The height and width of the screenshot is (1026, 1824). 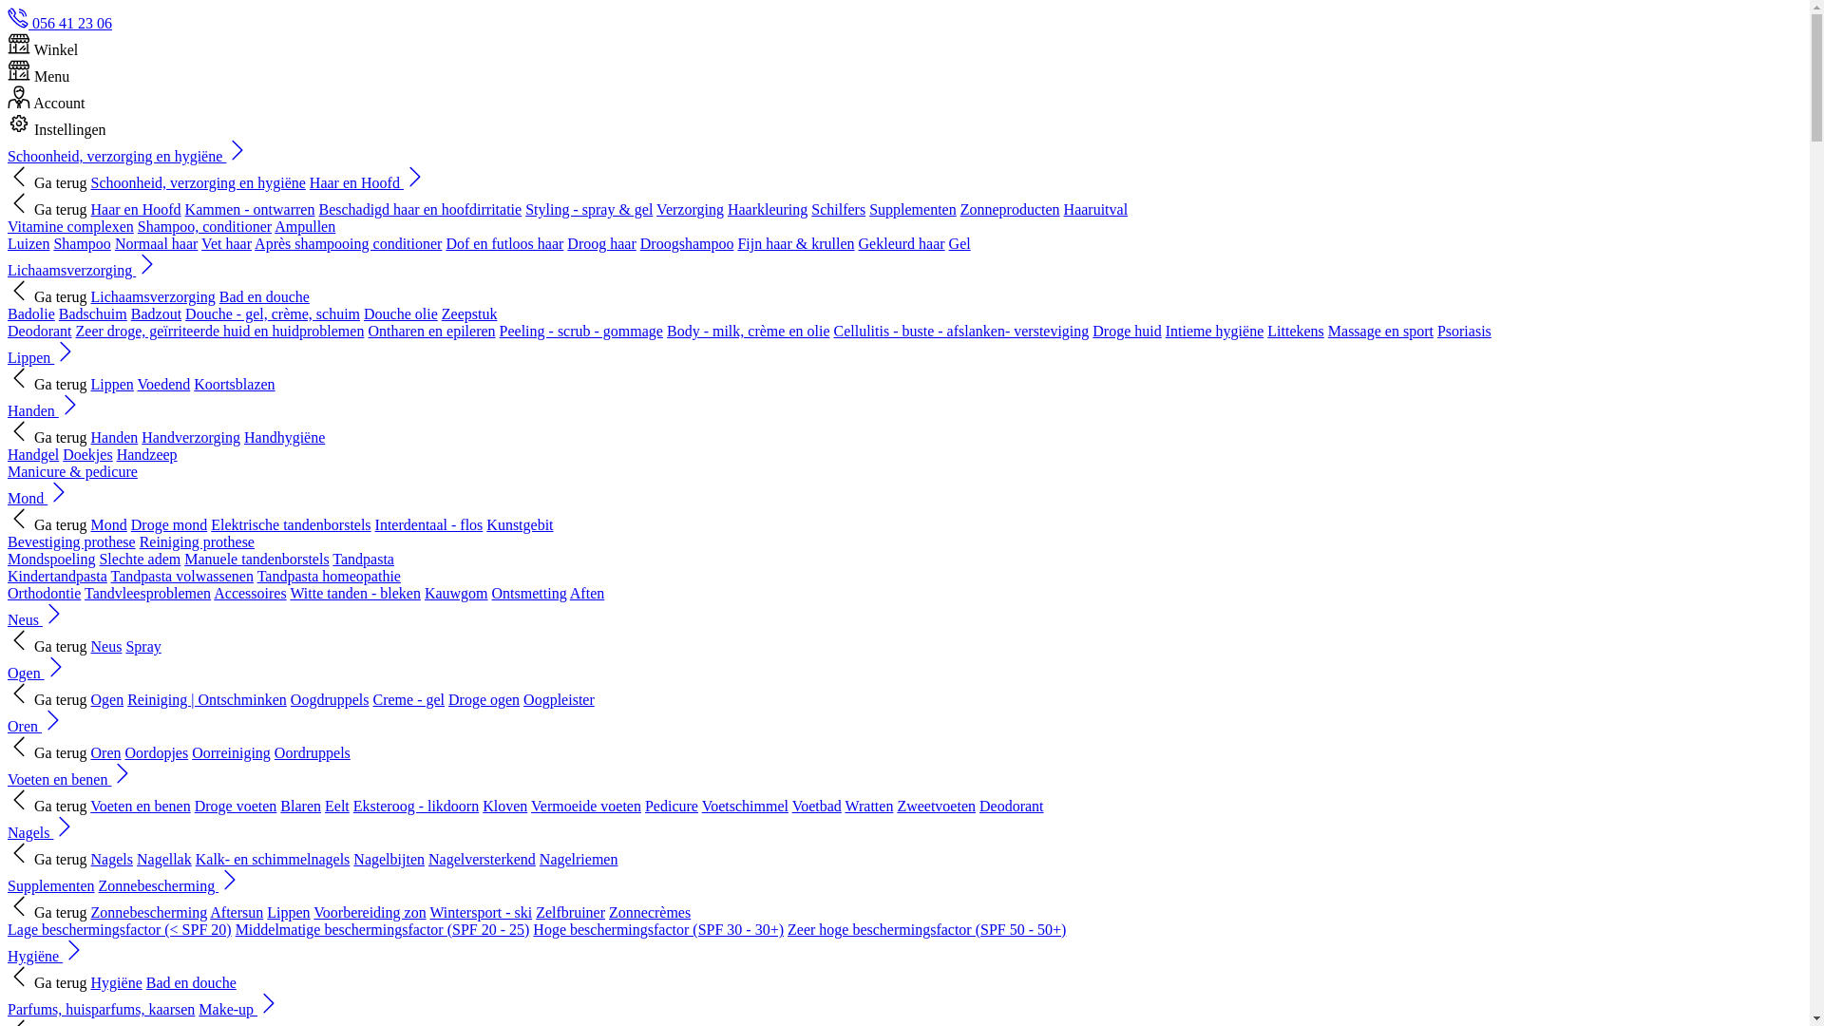 What do you see at coordinates (182, 576) in the screenshot?
I see `Tandpasta volwassenen` at bounding box center [182, 576].